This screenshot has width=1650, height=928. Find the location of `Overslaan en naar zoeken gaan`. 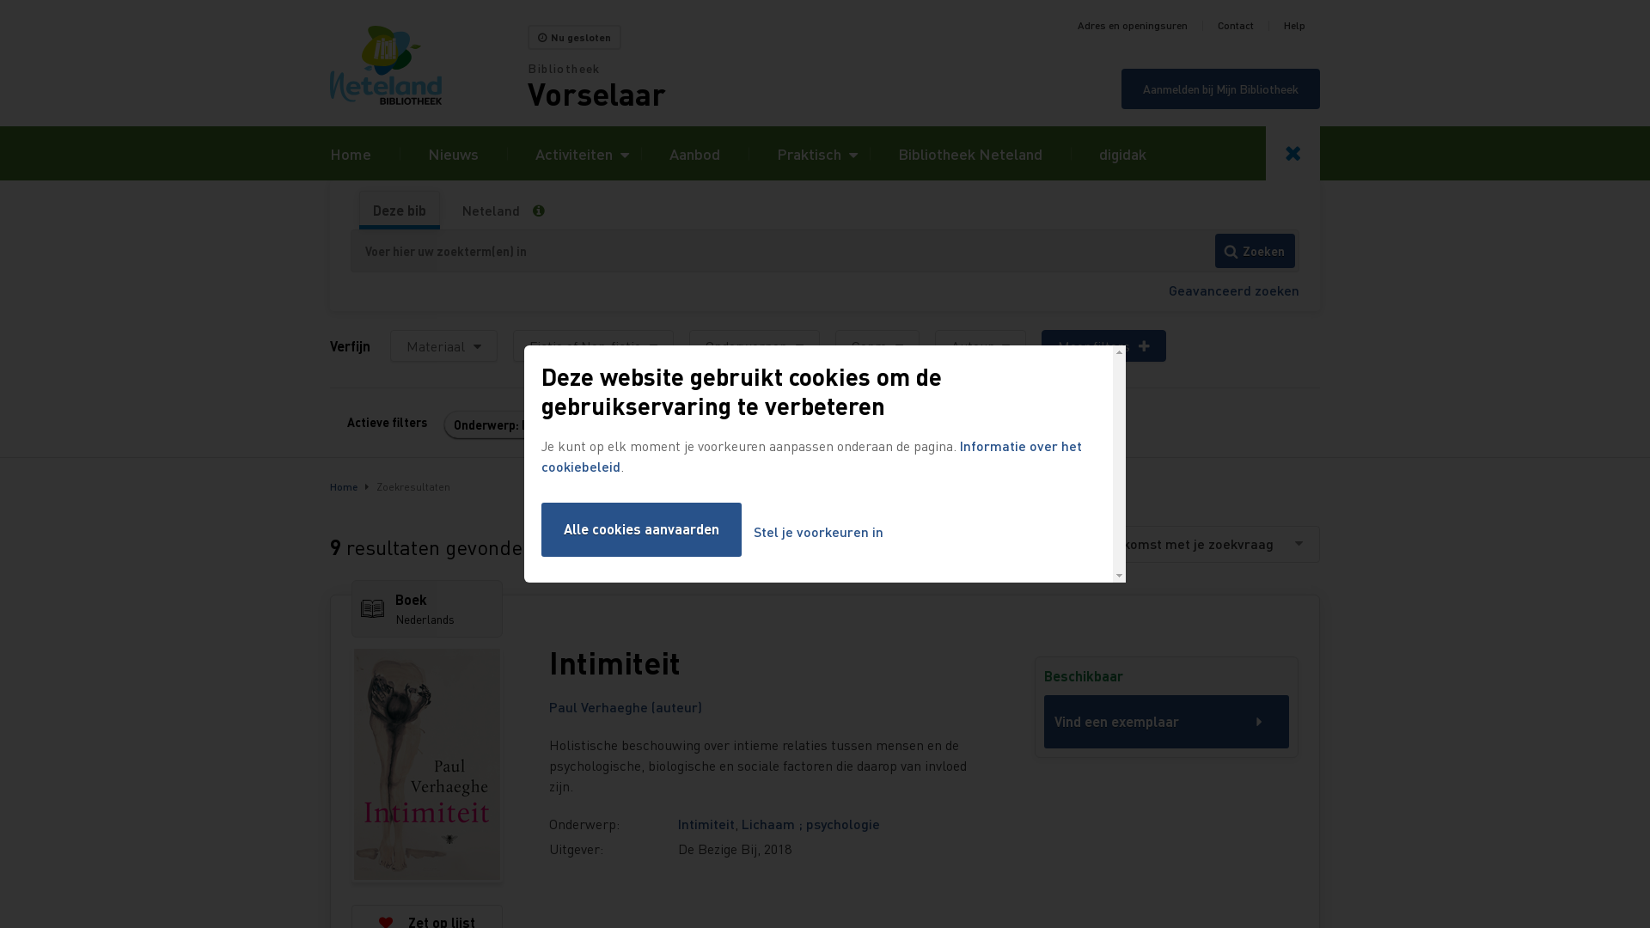

Overslaan en naar zoeken gaan is located at coordinates (0, 0).